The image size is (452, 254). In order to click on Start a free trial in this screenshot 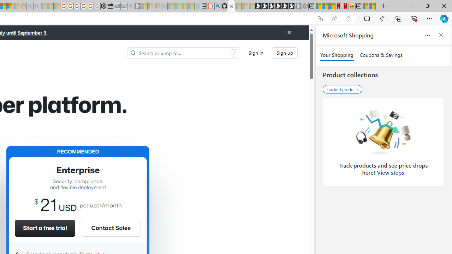, I will do `click(45, 228)`.